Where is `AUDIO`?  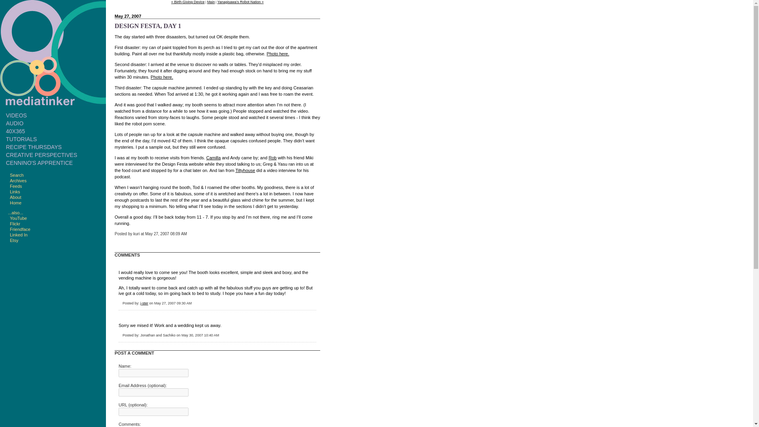 AUDIO is located at coordinates (15, 123).